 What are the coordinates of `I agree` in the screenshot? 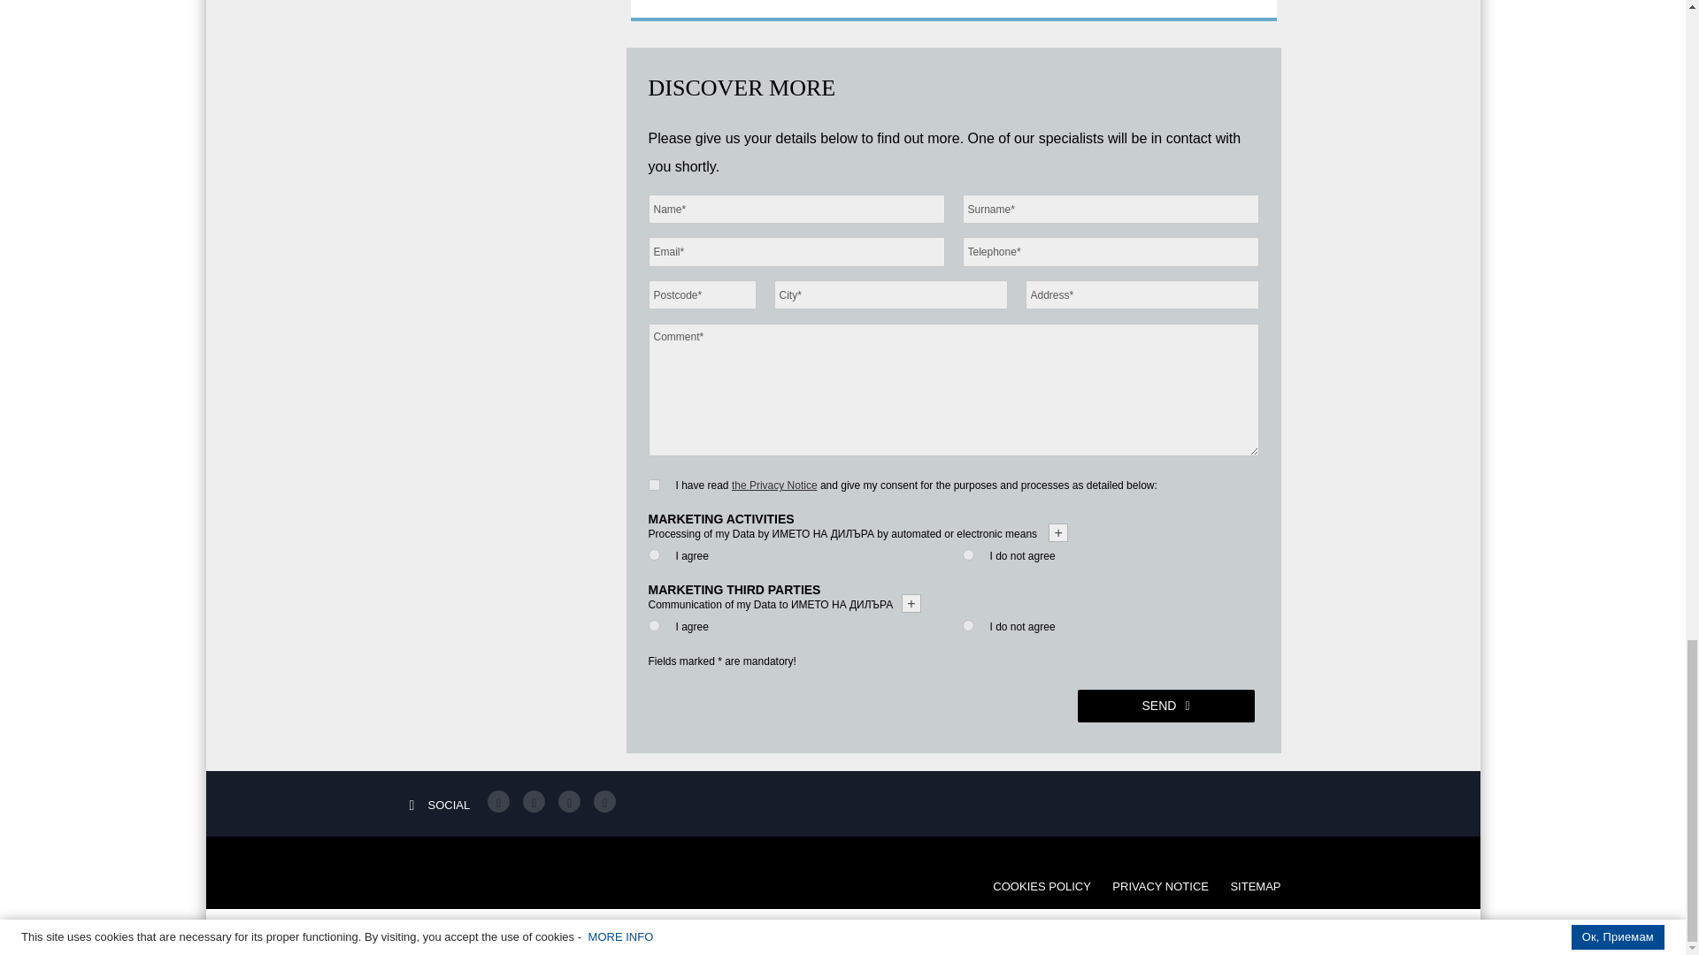 It's located at (653, 624).